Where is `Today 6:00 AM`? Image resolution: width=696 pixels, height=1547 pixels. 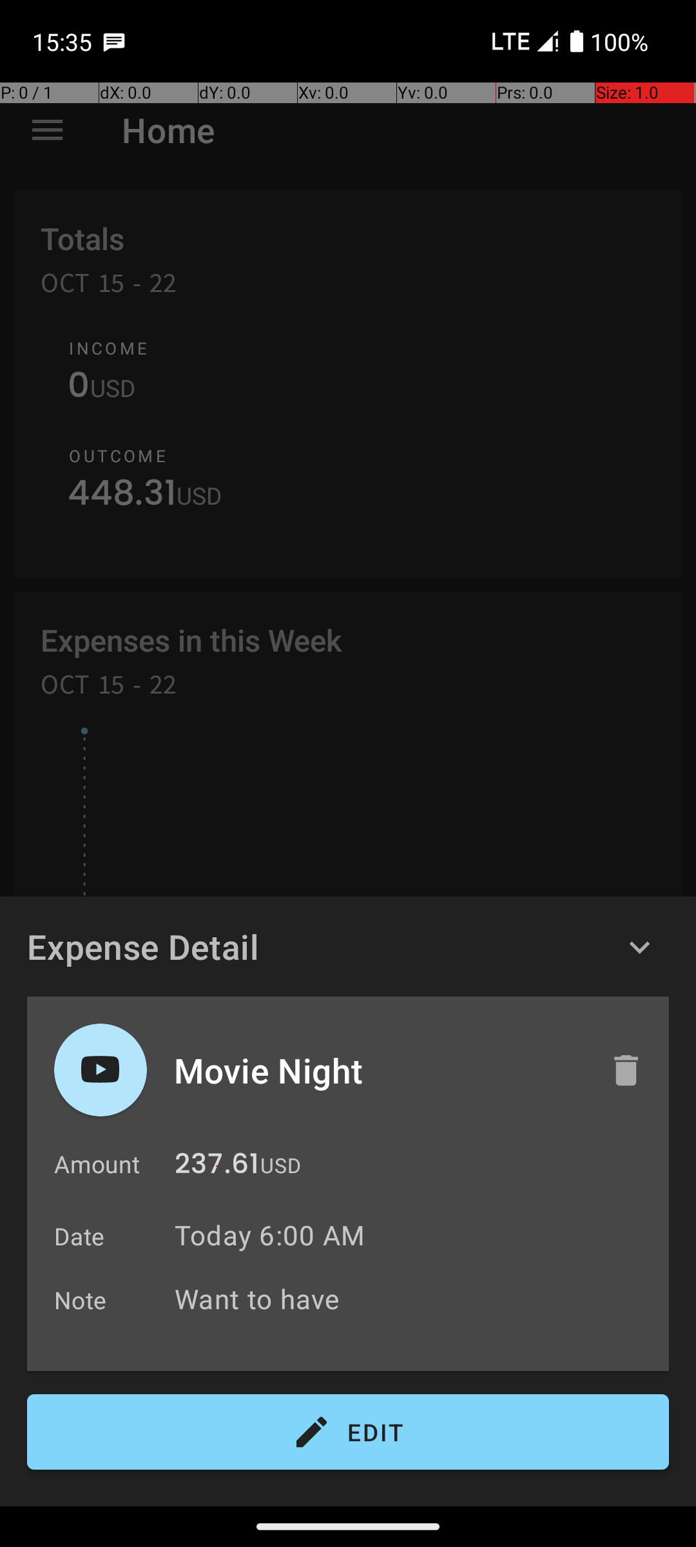 Today 6:00 AM is located at coordinates (269, 1235).